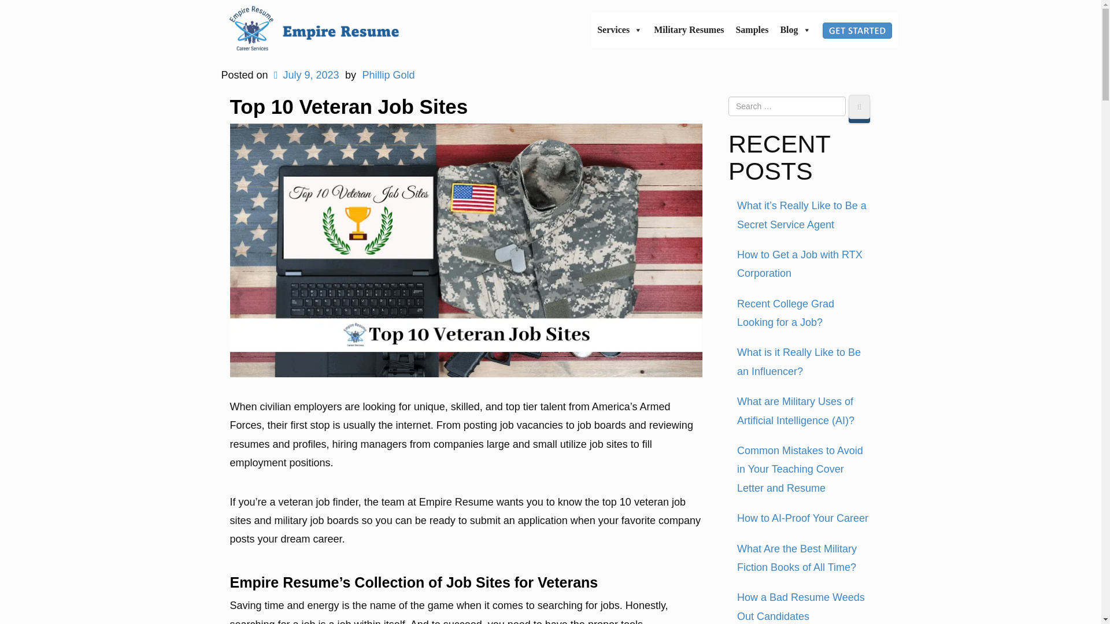 This screenshot has width=1110, height=624. What do you see at coordinates (305, 75) in the screenshot?
I see `July 9, 2023` at bounding box center [305, 75].